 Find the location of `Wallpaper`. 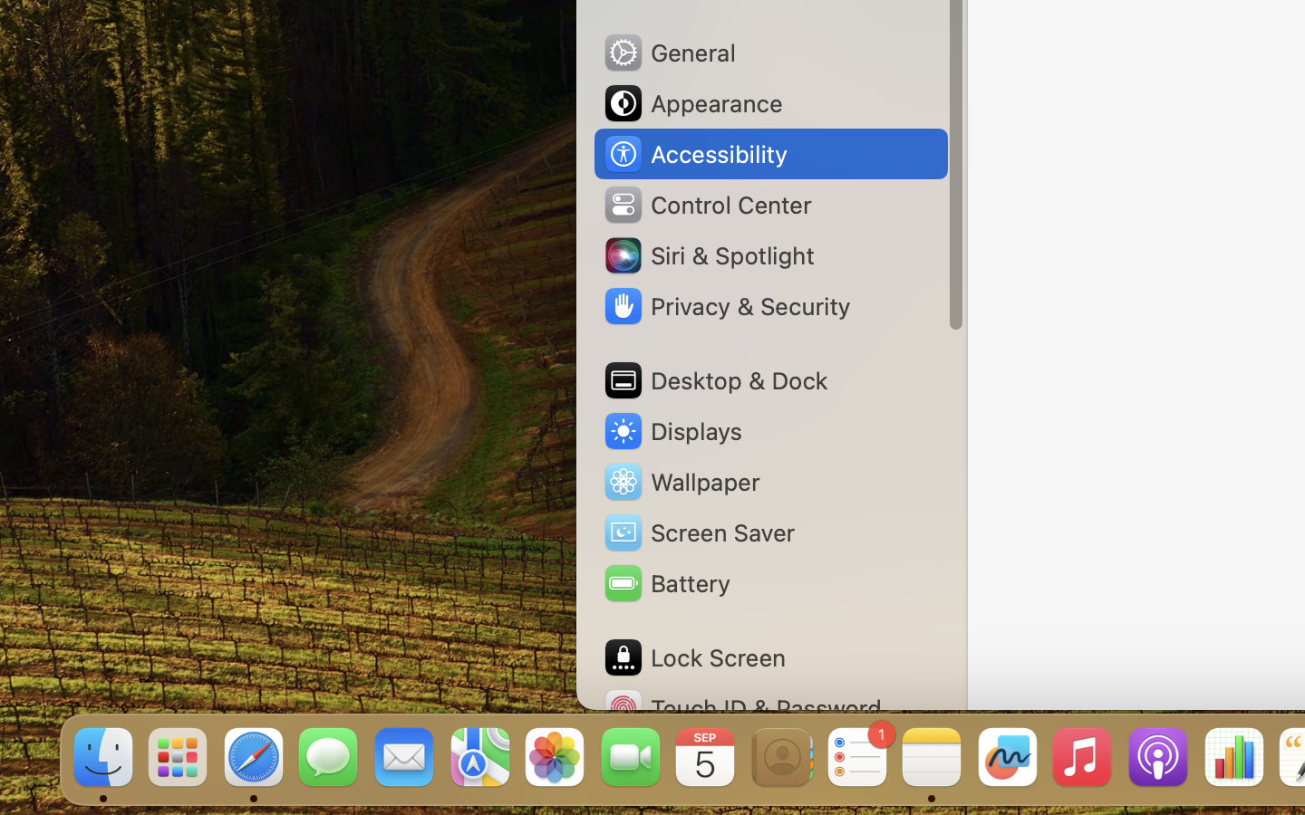

Wallpaper is located at coordinates (681, 482).